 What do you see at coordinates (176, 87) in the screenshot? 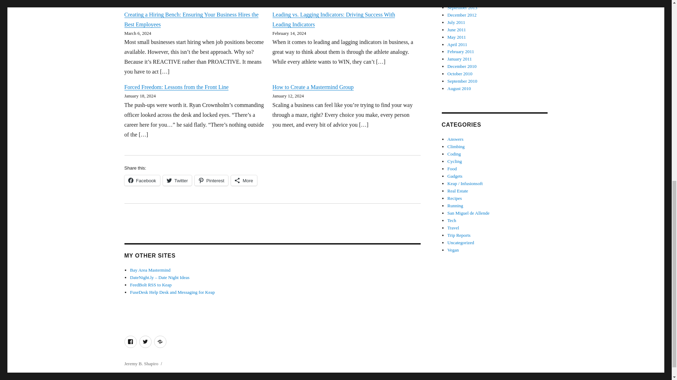
I see `Forced Freedom: Lessons from the Front Line` at bounding box center [176, 87].